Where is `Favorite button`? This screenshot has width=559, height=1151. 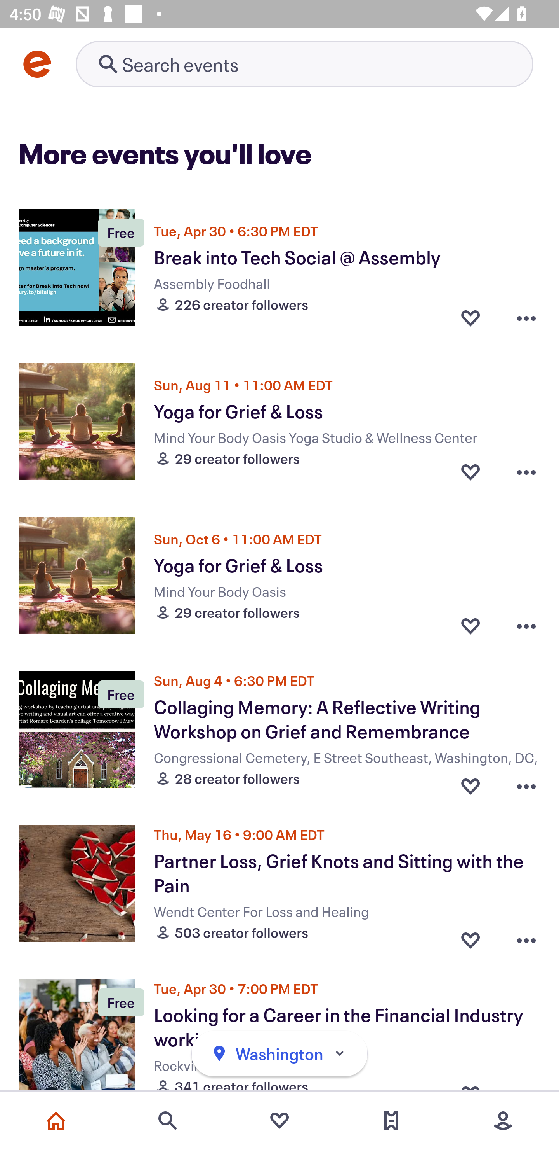
Favorite button is located at coordinates (470, 782).